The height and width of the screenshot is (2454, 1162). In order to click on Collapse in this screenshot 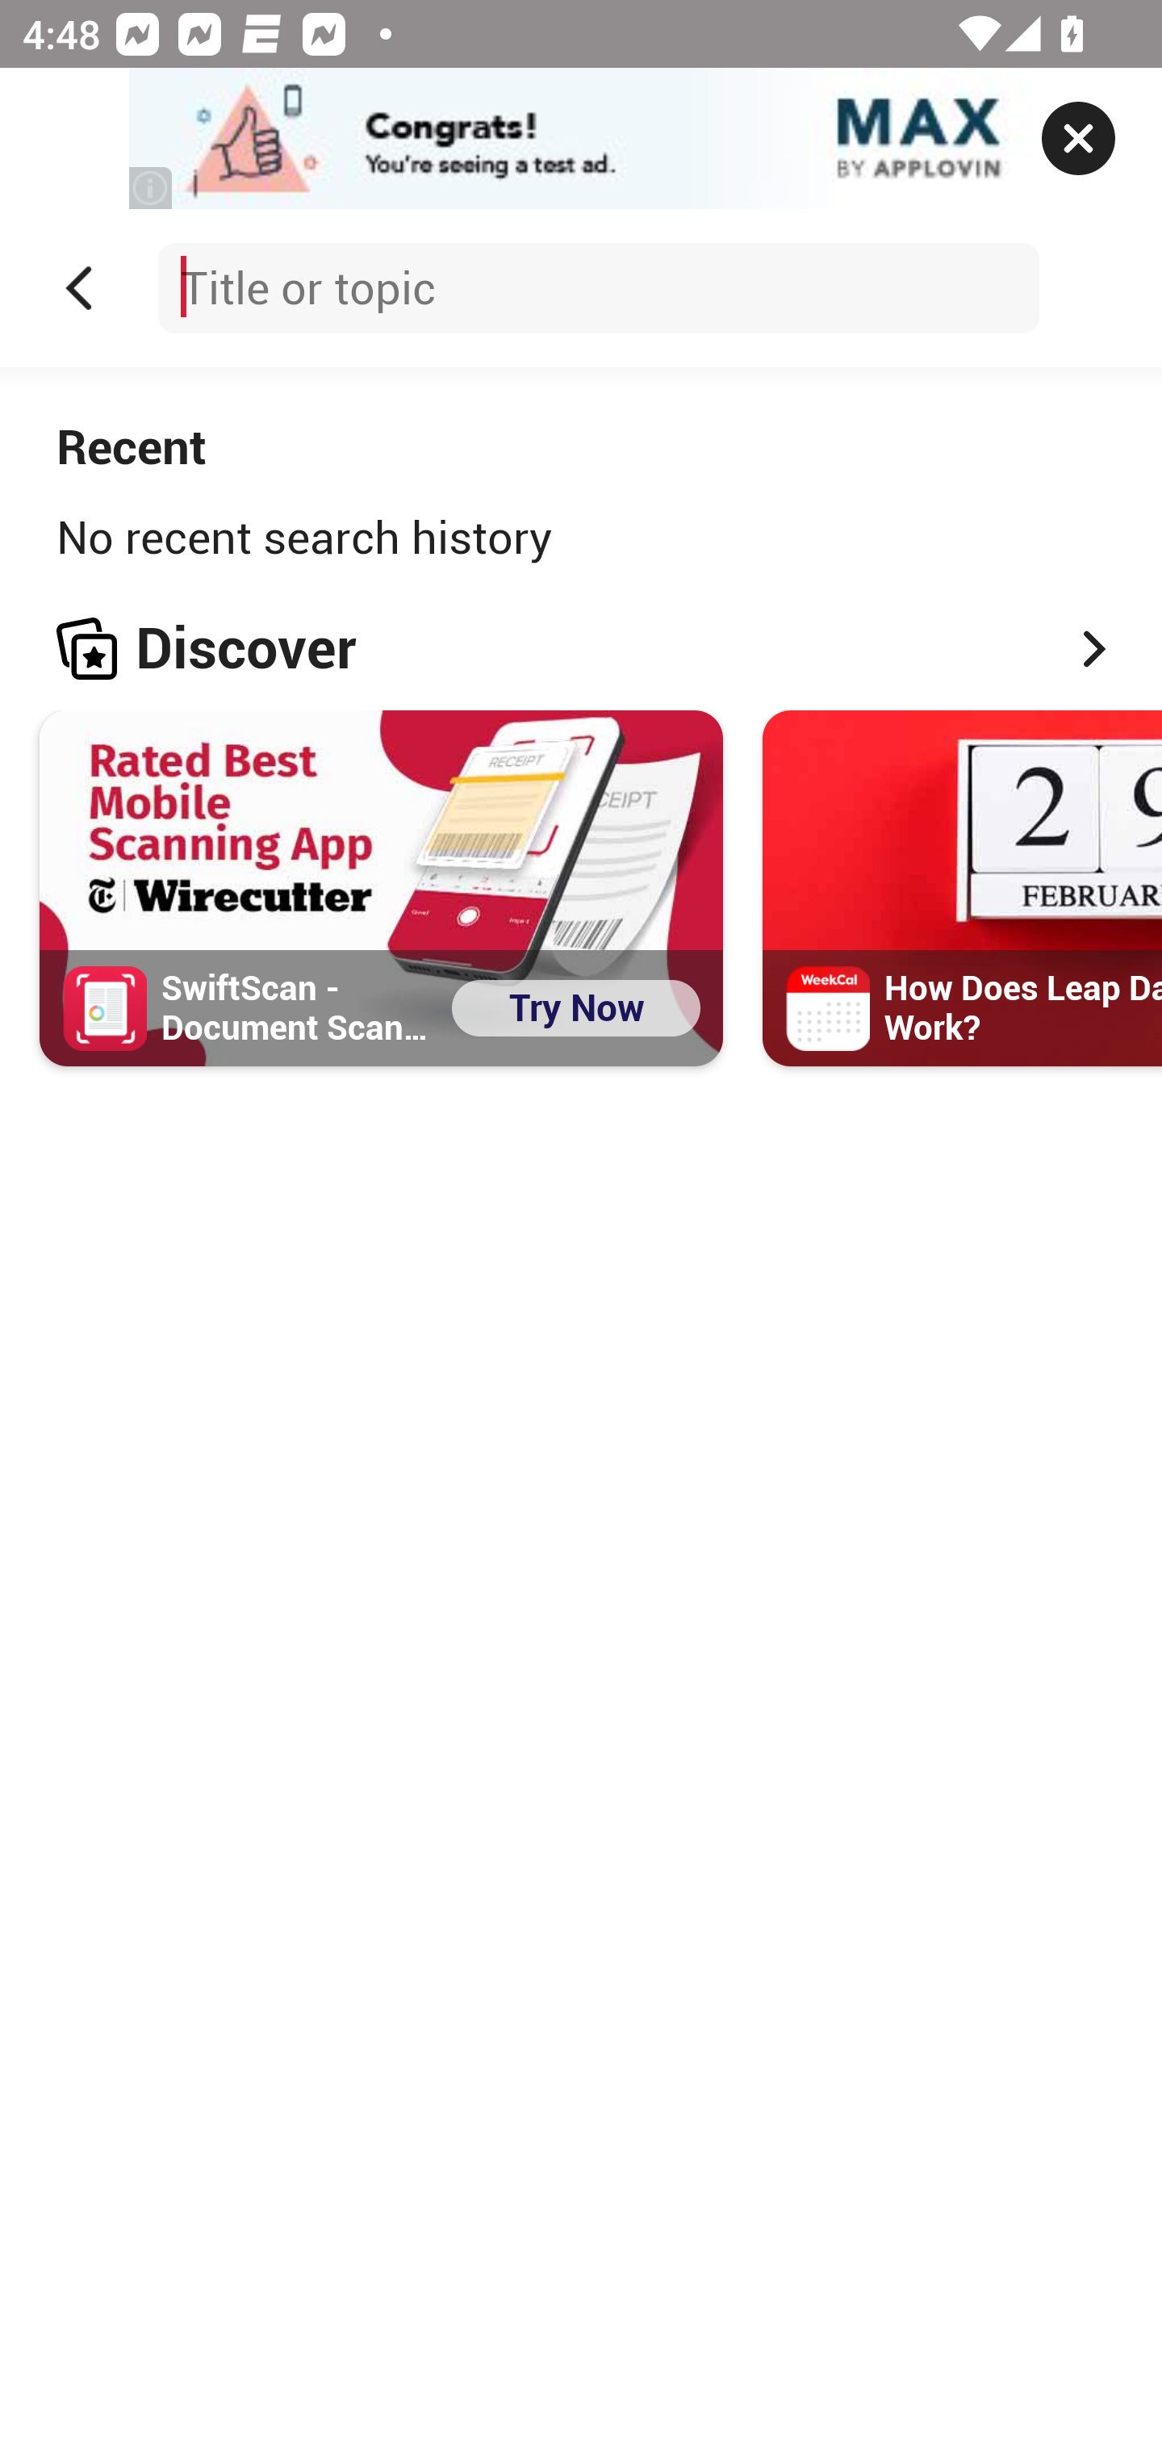, I will do `click(79, 288)`.